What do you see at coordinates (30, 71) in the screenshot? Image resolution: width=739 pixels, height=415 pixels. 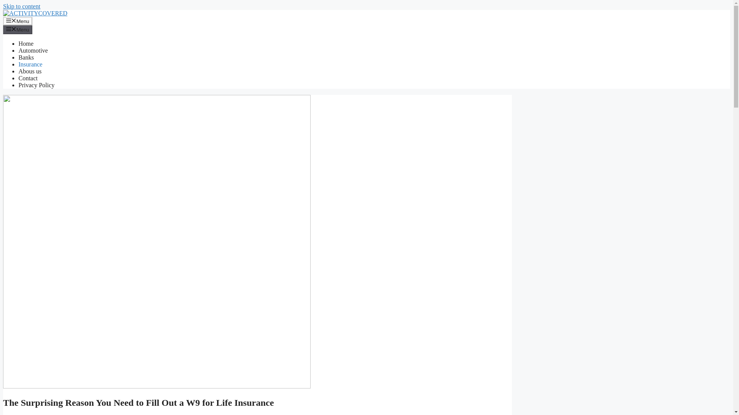 I see `Abous us` at bounding box center [30, 71].